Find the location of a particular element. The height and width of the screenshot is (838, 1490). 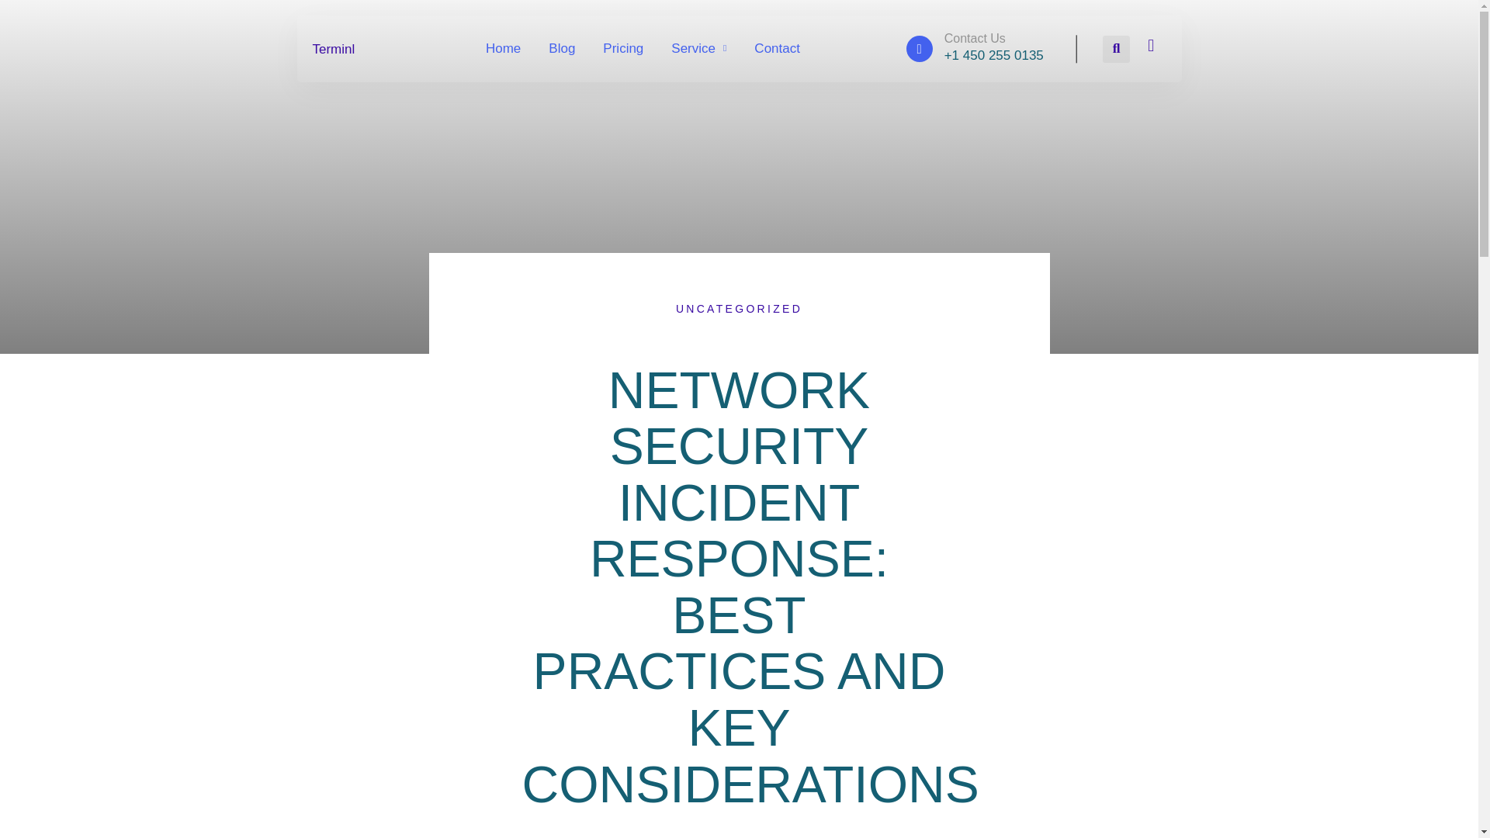

Contact is located at coordinates (777, 48).